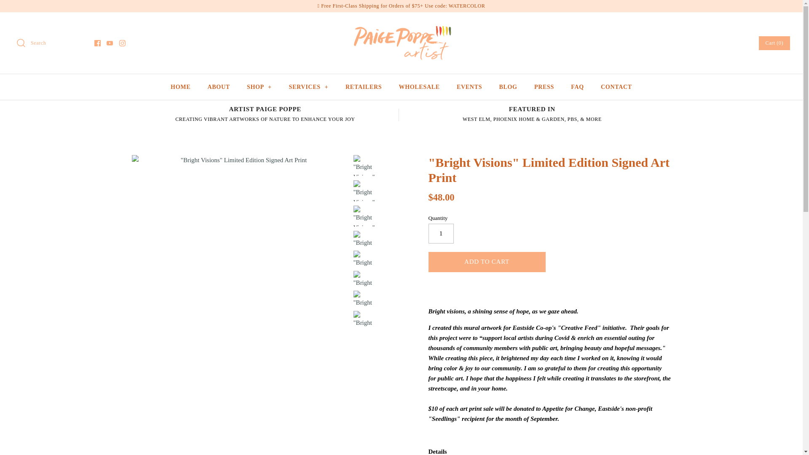 The image size is (809, 455). What do you see at coordinates (122, 43) in the screenshot?
I see `Instagram` at bounding box center [122, 43].